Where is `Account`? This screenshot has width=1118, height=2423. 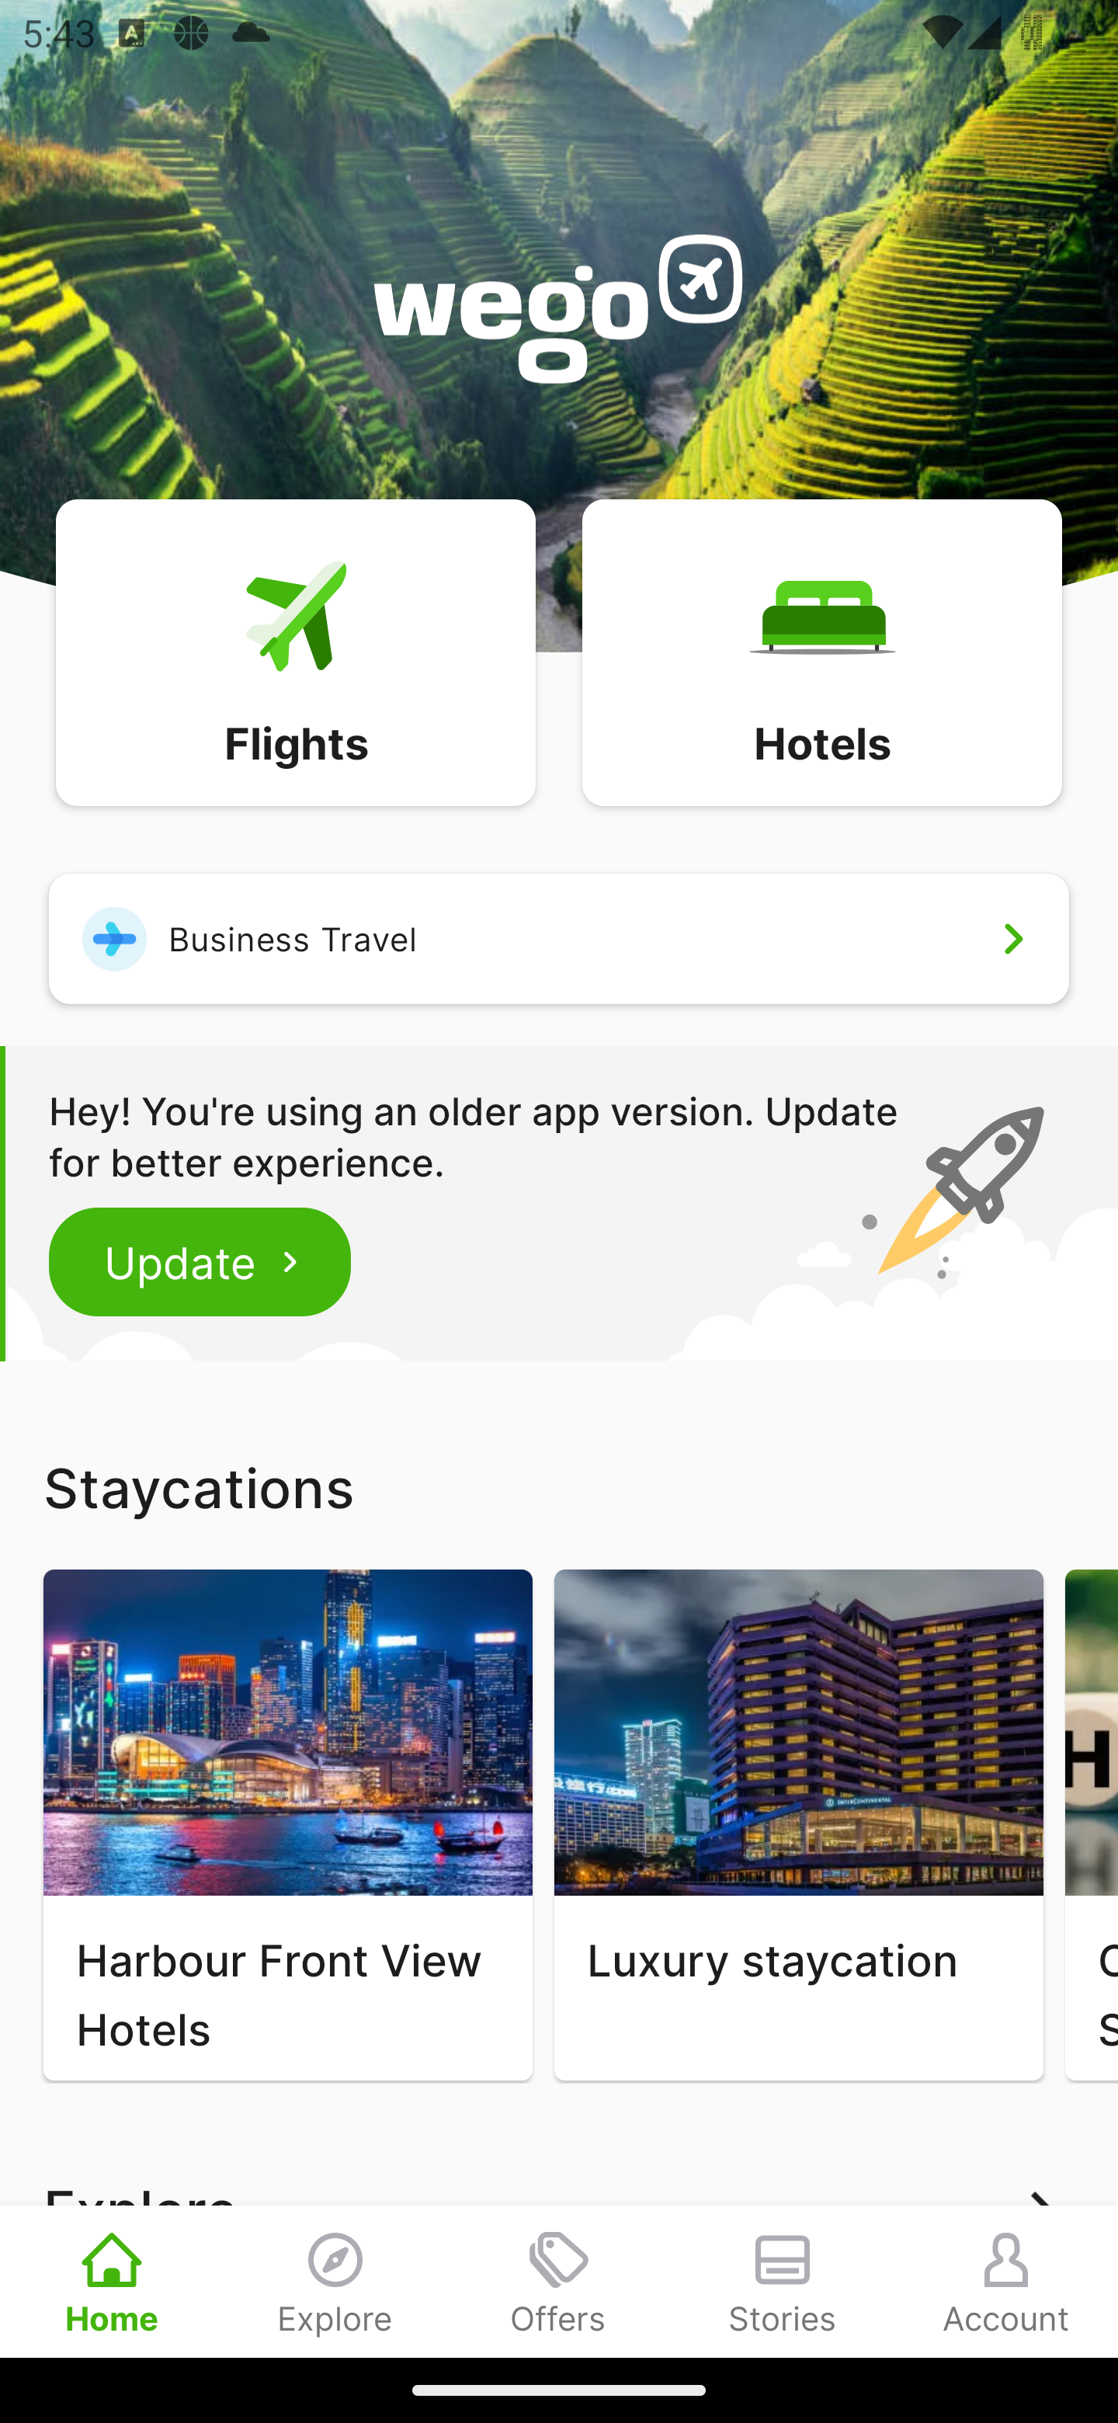
Account is located at coordinates (1006, 2281).